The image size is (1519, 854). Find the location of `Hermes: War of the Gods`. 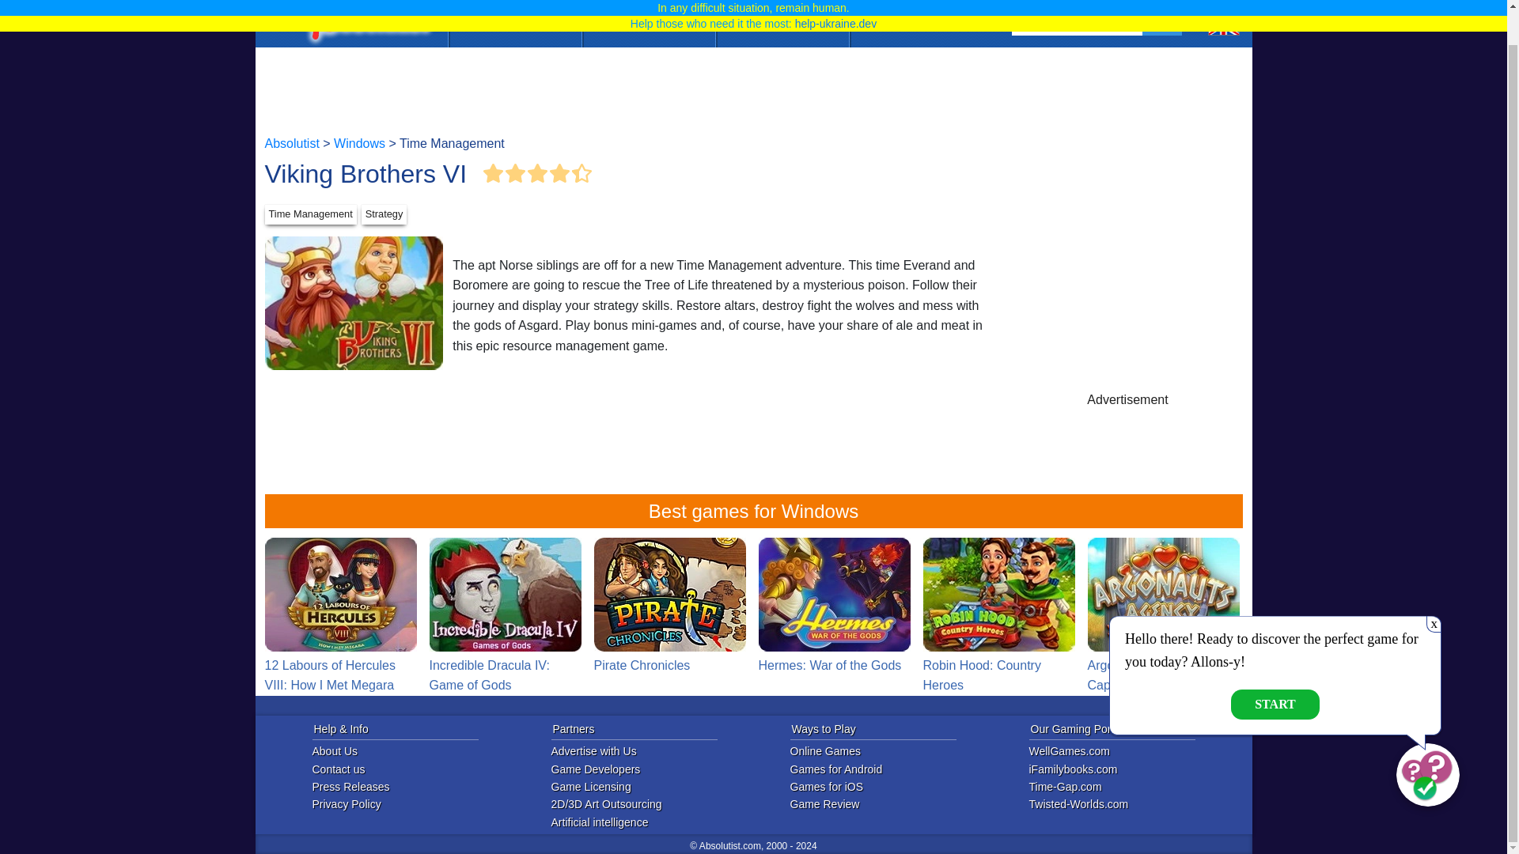

Hermes: War of the Gods is located at coordinates (834, 595).